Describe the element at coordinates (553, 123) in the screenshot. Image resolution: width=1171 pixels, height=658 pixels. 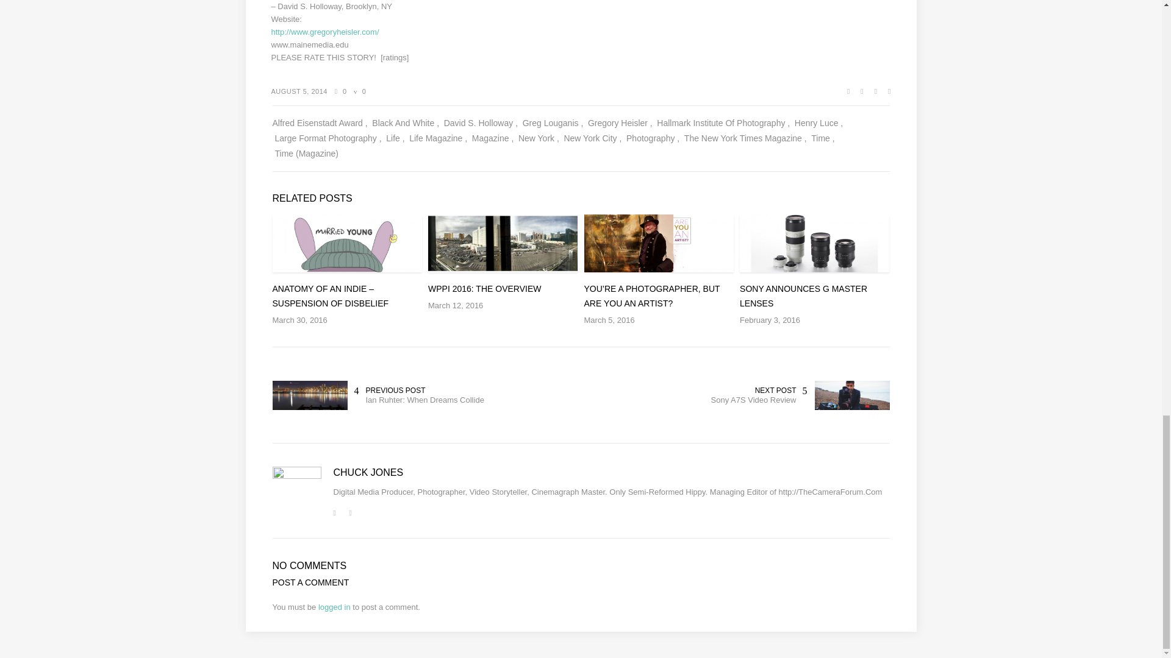
I see `Greg Louganis` at that location.